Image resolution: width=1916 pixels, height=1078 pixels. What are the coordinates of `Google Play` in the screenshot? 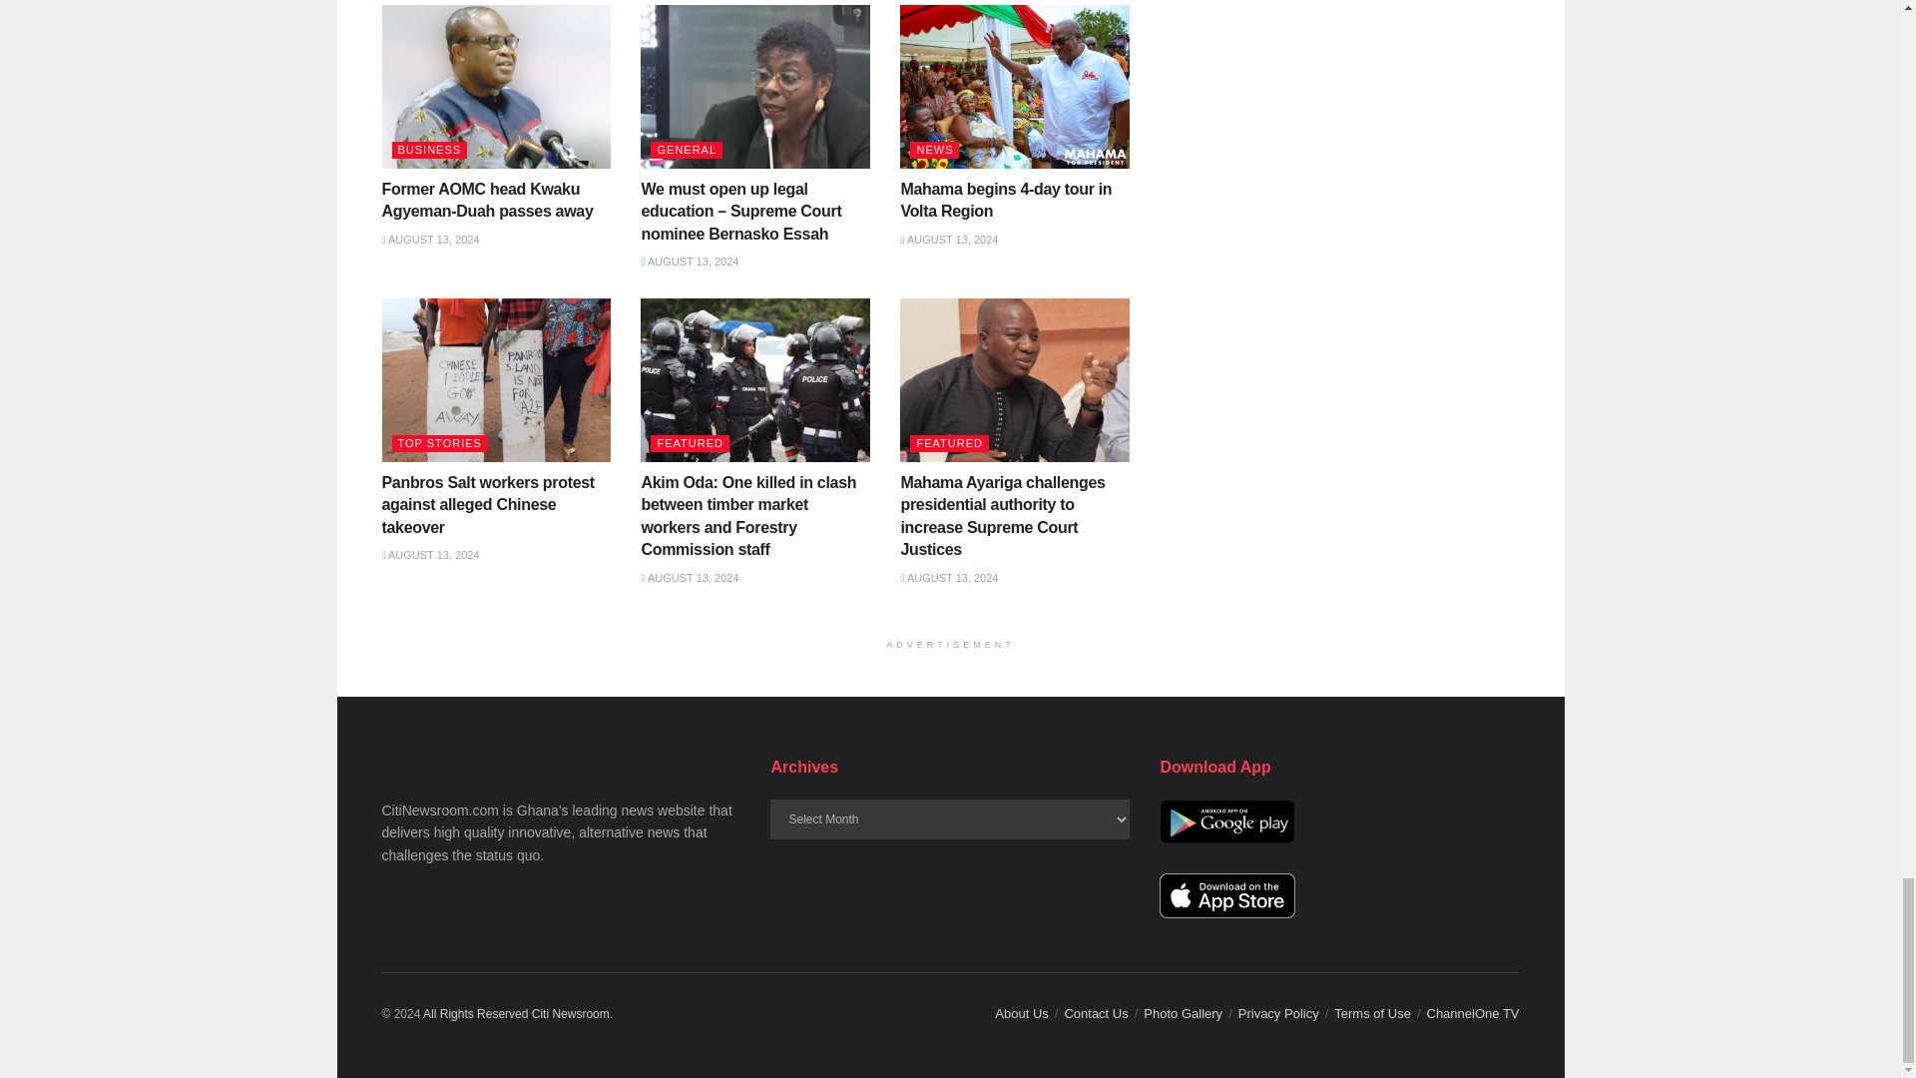 It's located at (1226, 821).